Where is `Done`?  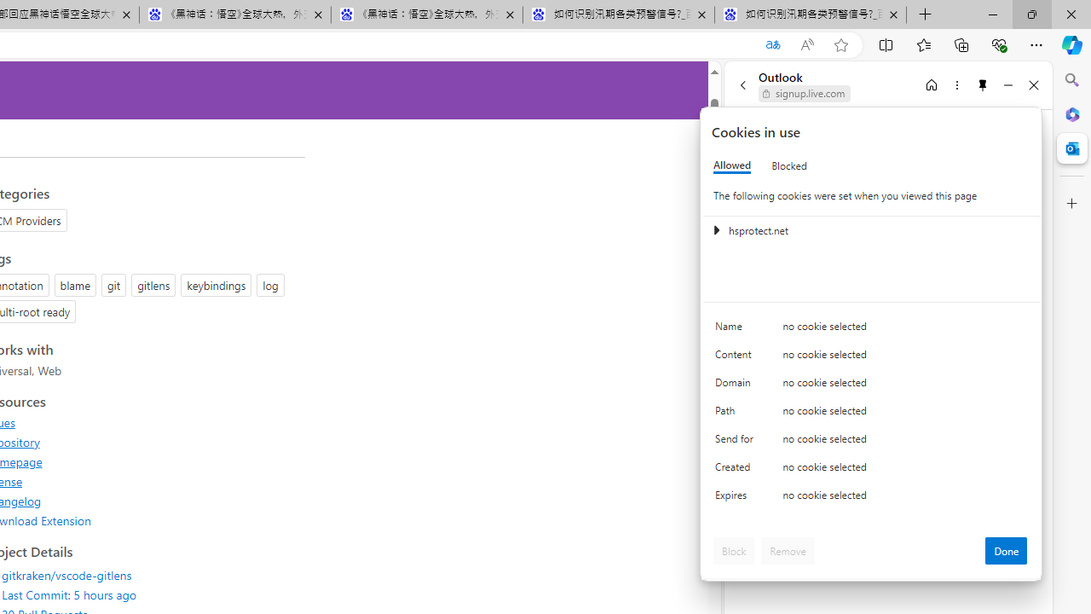
Done is located at coordinates (1006, 551).